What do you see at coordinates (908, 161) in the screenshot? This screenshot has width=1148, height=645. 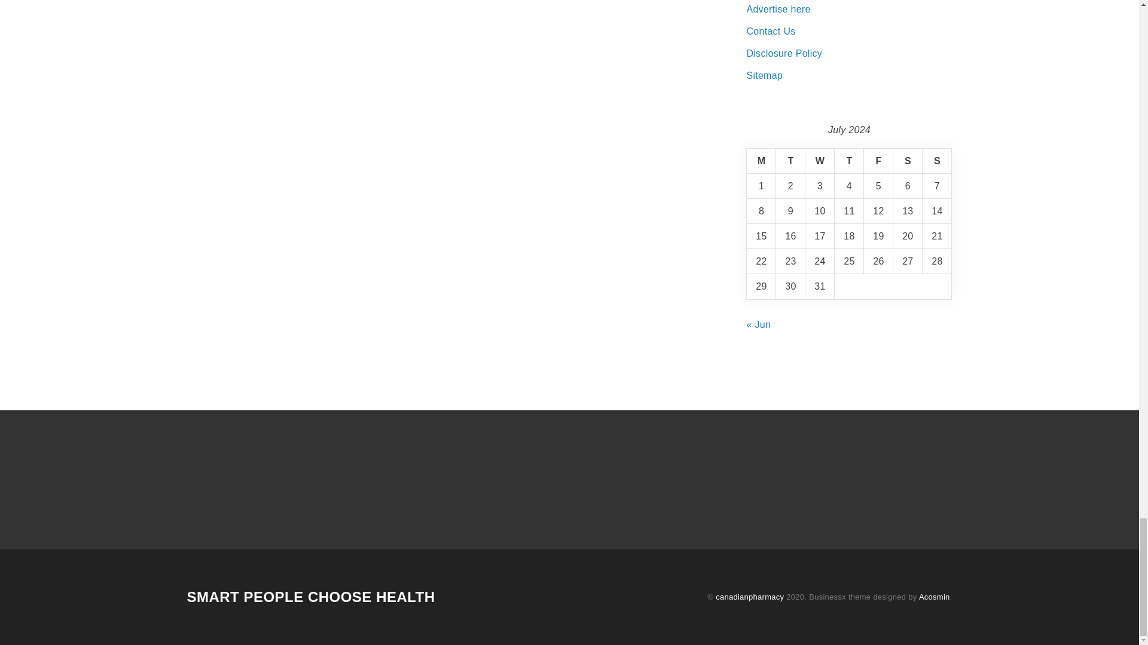 I see `Saturday` at bounding box center [908, 161].